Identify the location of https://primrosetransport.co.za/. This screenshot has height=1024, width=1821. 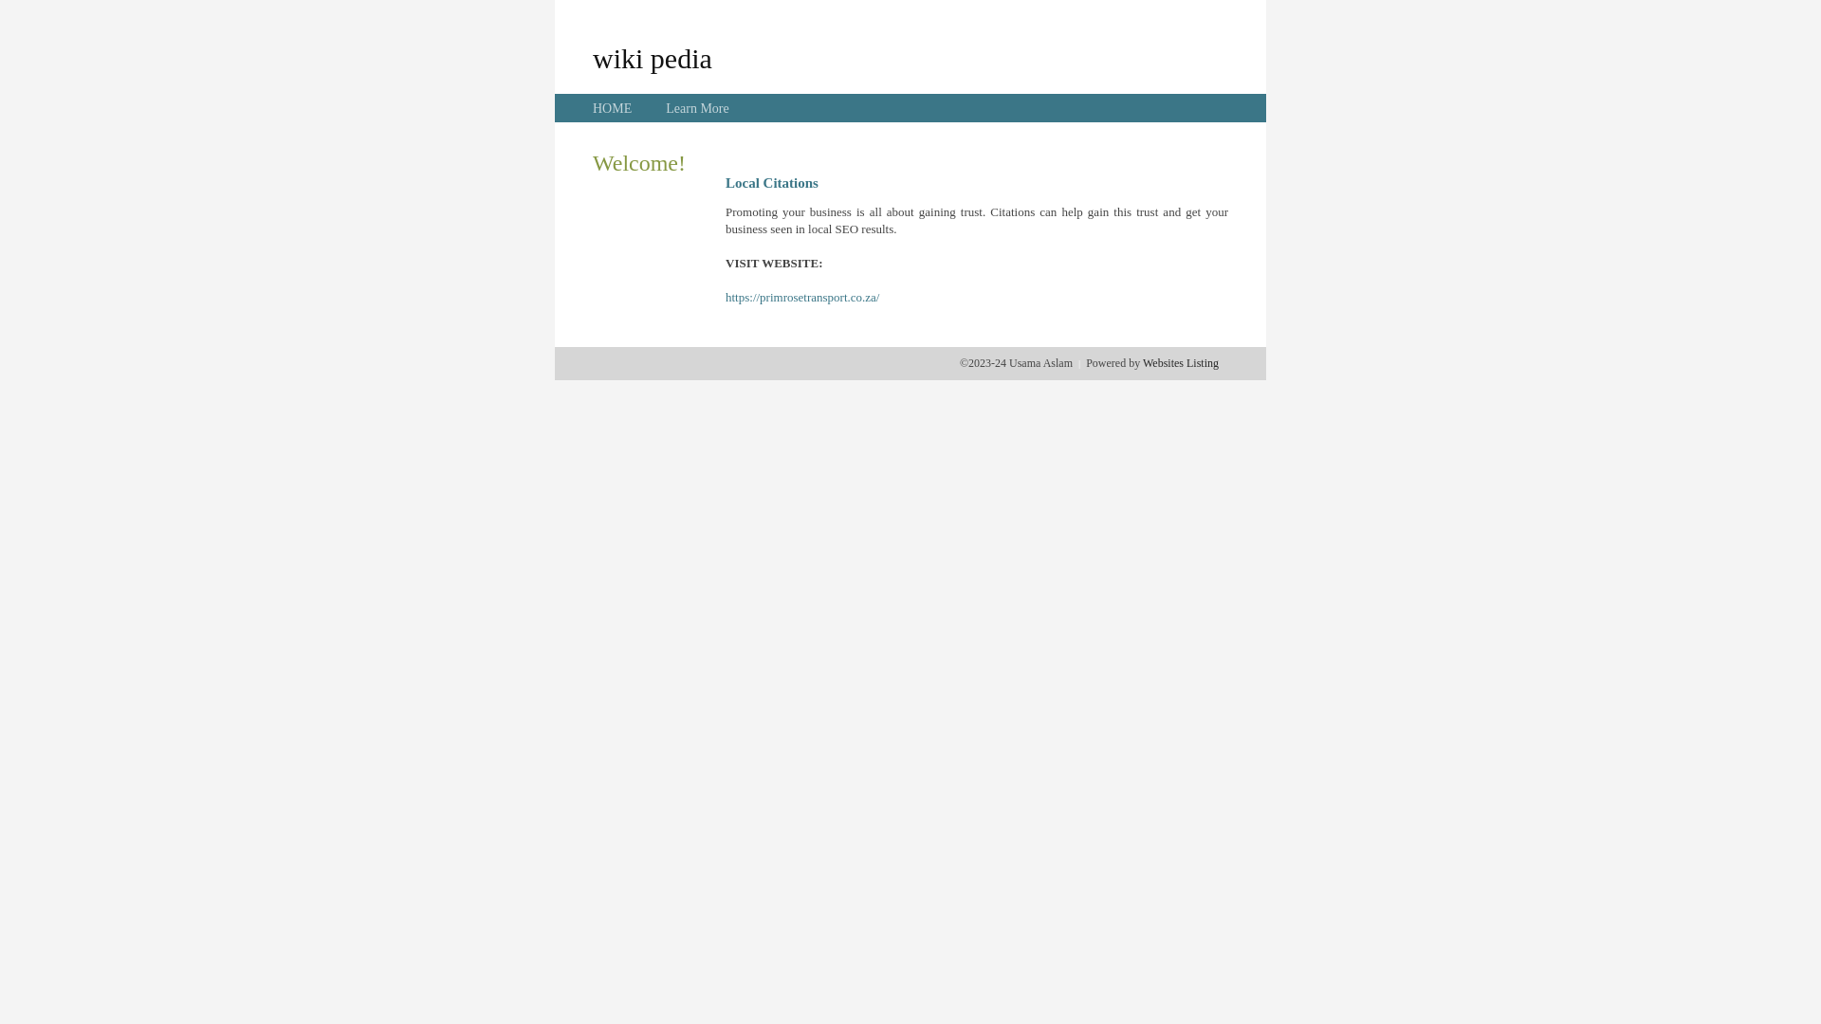
(802, 298).